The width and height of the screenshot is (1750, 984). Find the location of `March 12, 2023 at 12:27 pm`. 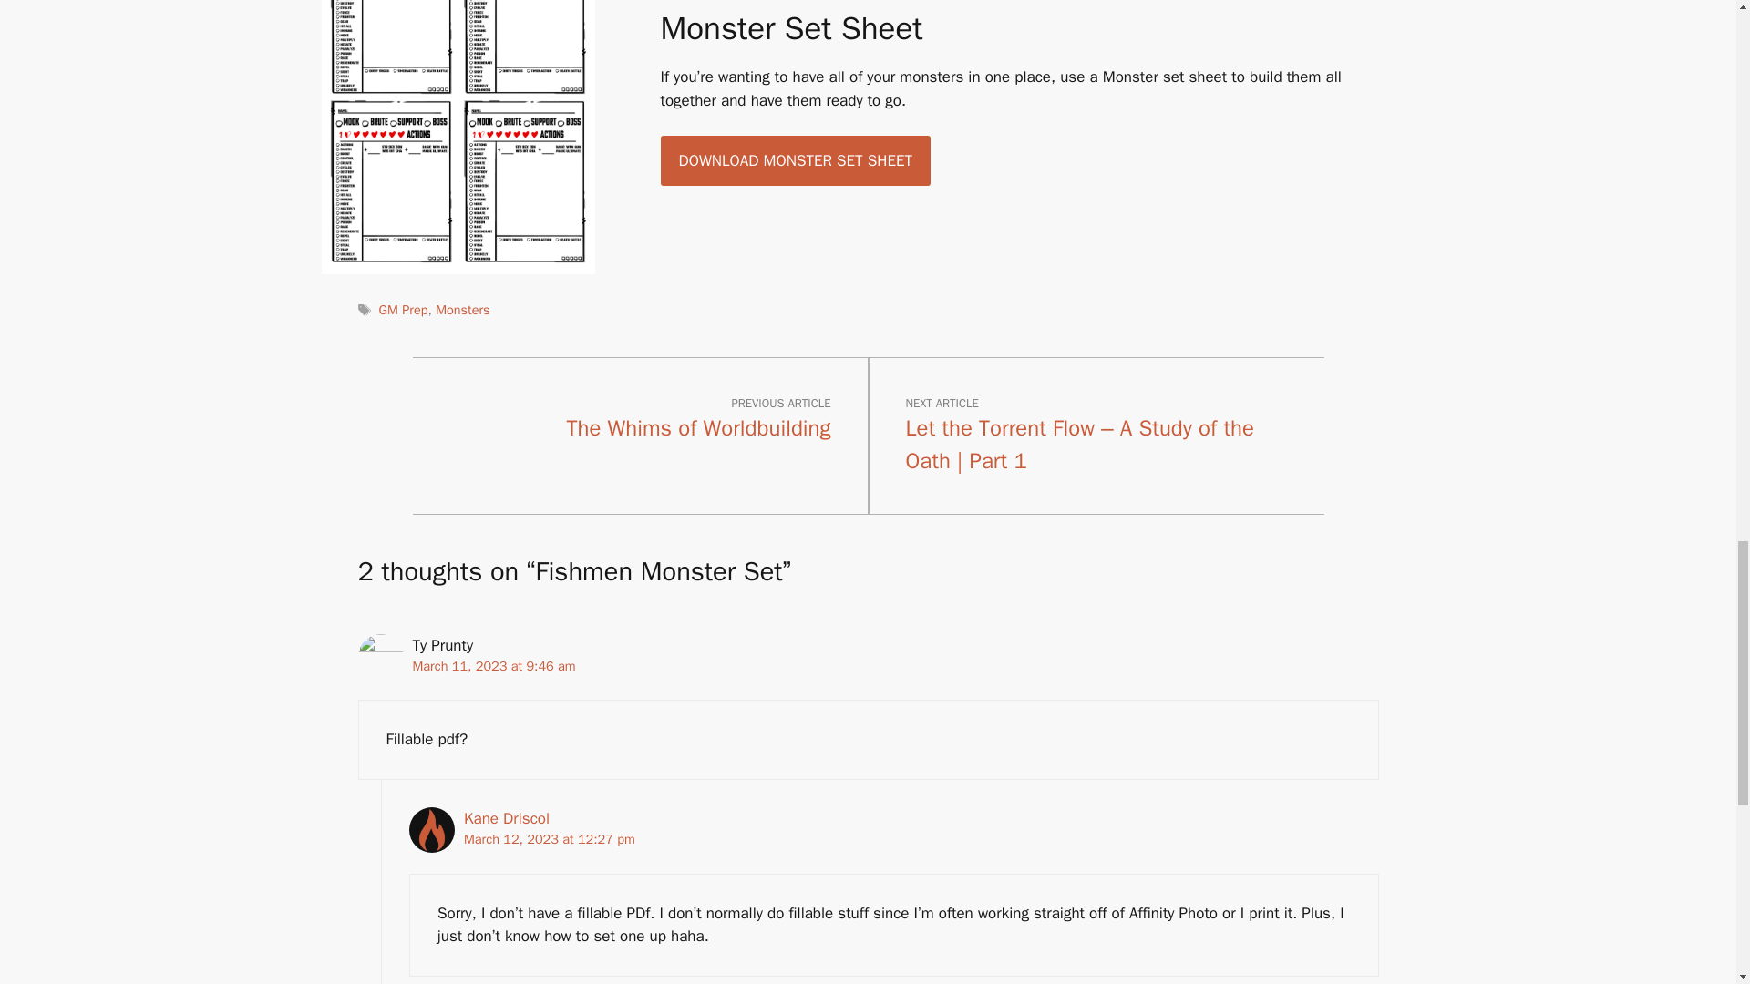

March 12, 2023 at 12:27 pm is located at coordinates (549, 838).